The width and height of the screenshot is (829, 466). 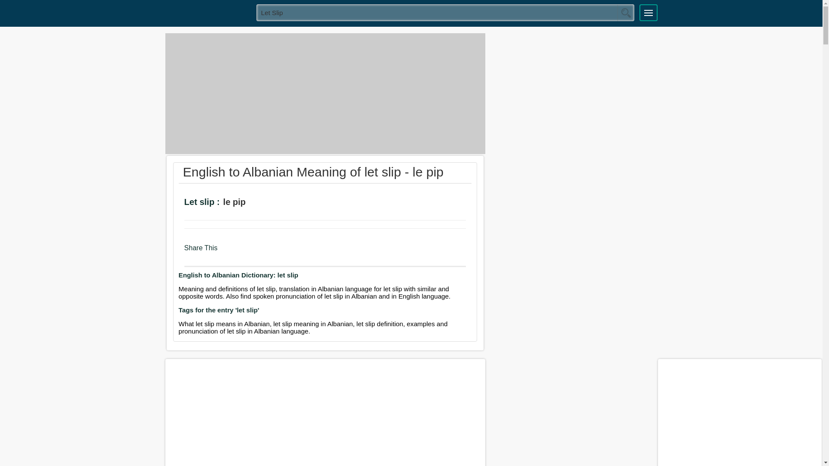 What do you see at coordinates (276, 252) in the screenshot?
I see `More Share` at bounding box center [276, 252].